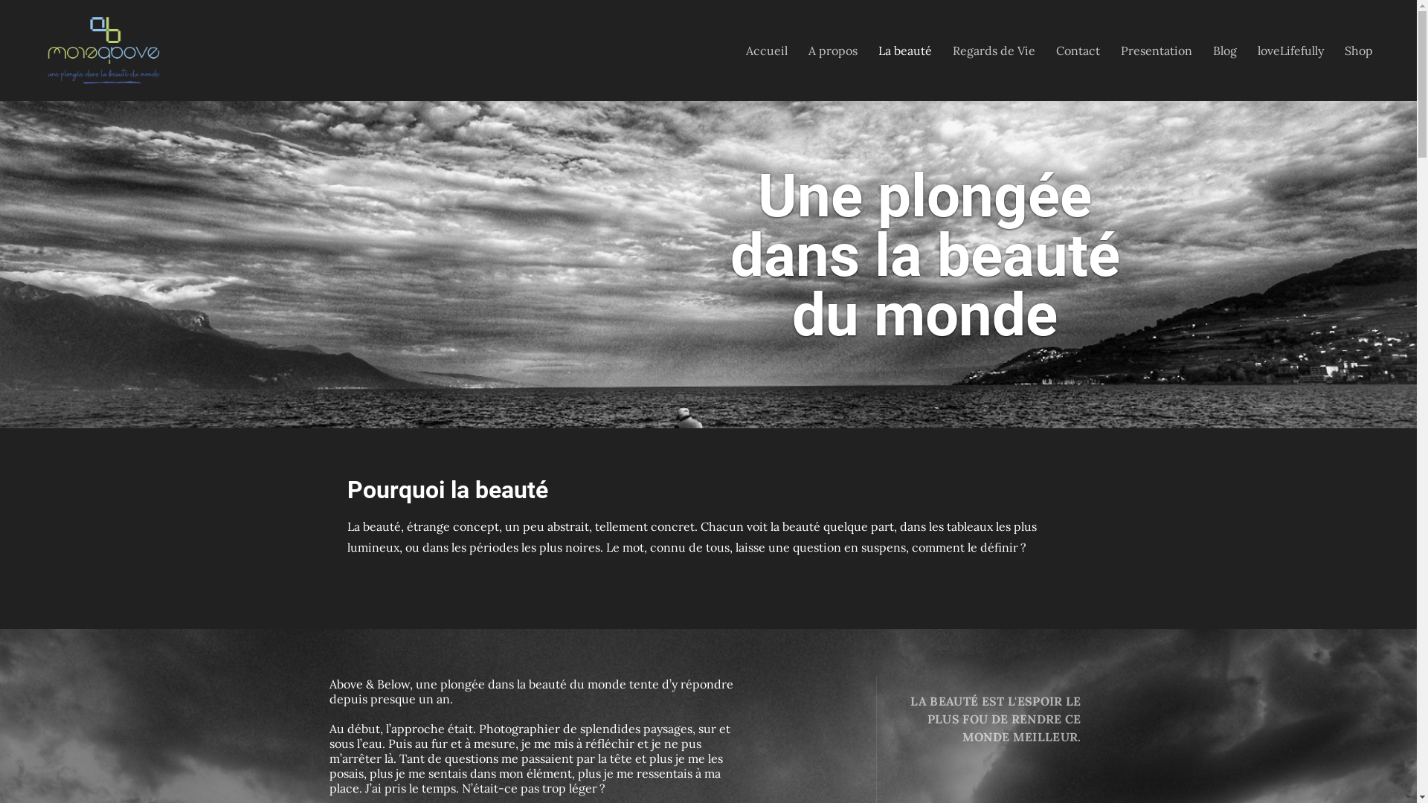 The width and height of the screenshot is (1428, 803). Describe the element at coordinates (1157, 51) in the screenshot. I see `Presentation` at that location.